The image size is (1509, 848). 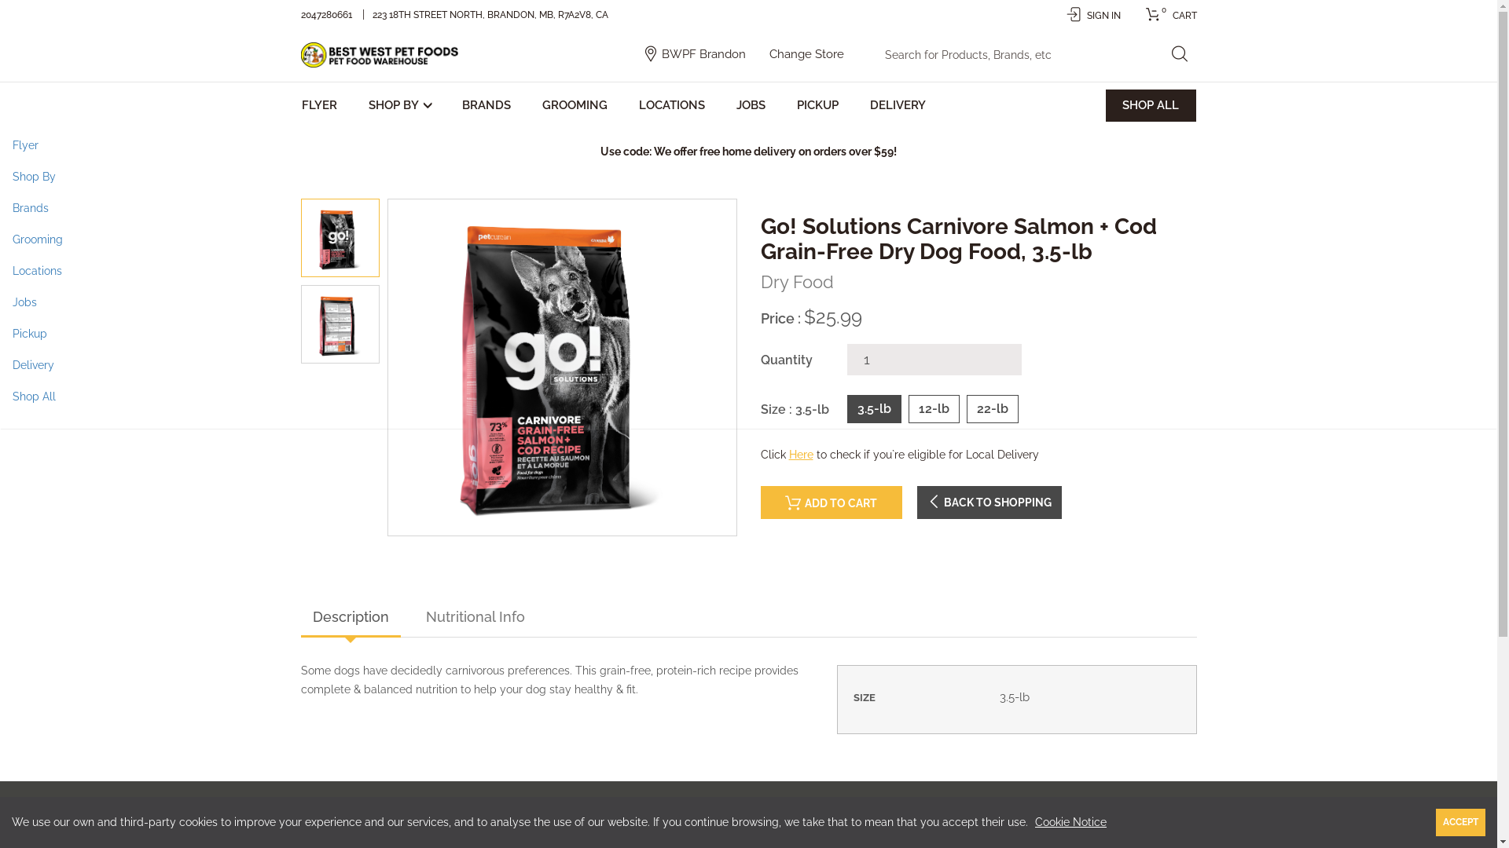 I want to click on Shop All, so click(x=748, y=397).